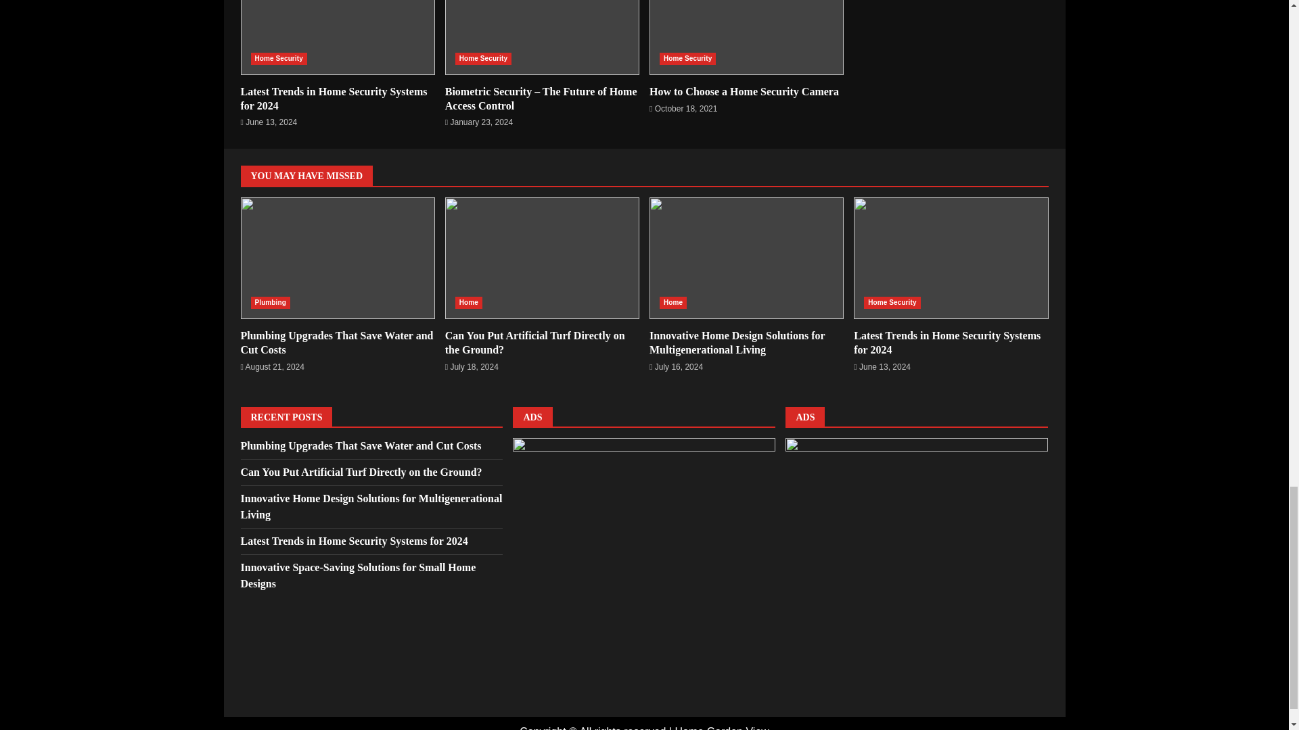 The width and height of the screenshot is (1299, 730). Describe the element at coordinates (542, 258) in the screenshot. I see `Can You Put Artificial Turf Directly on the Ground?` at that location.